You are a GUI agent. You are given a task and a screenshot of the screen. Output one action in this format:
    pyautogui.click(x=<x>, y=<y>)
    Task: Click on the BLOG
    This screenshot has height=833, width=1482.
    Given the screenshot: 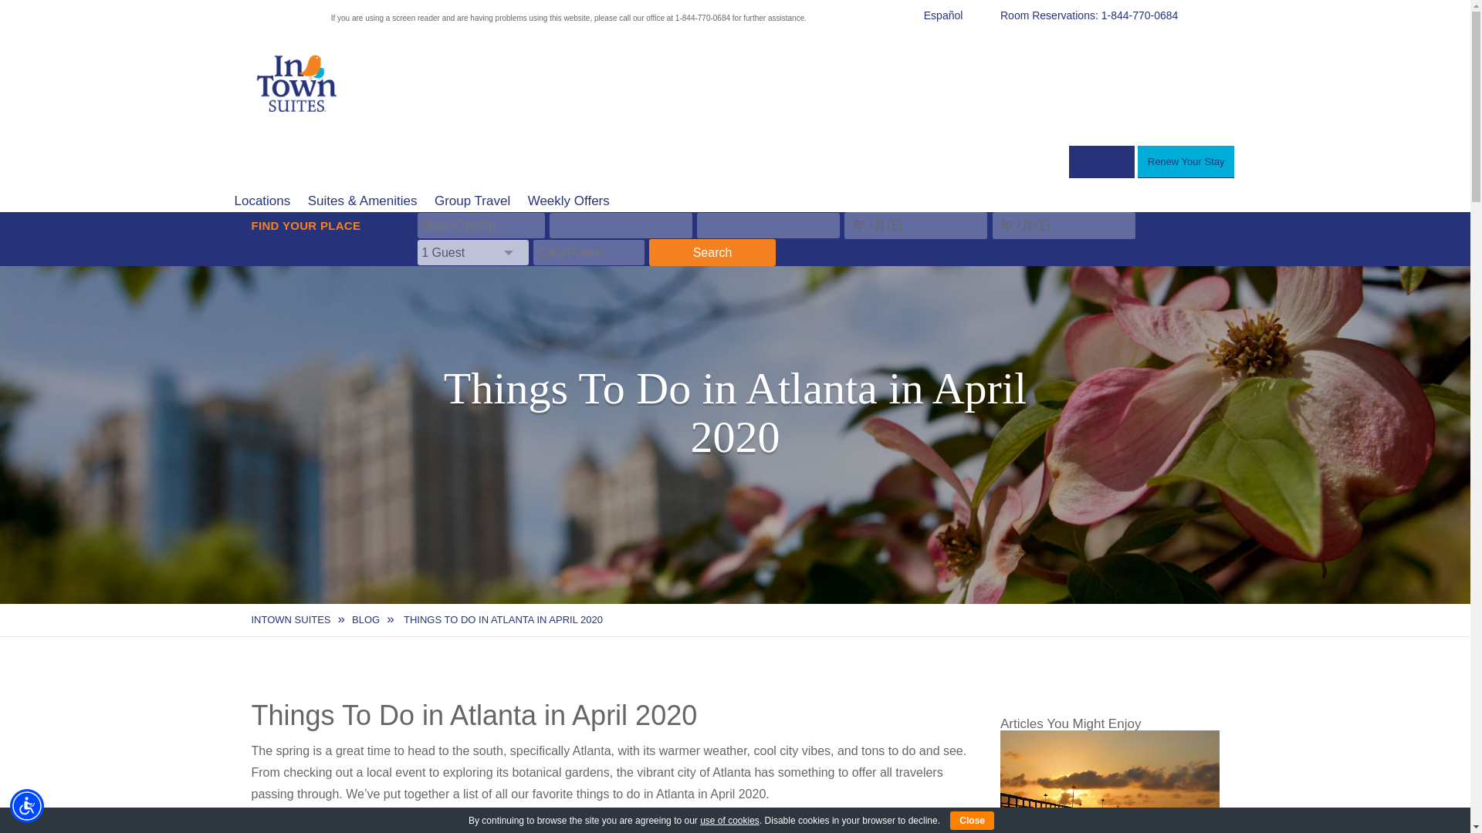 What is the action you would take?
    pyautogui.click(x=366, y=619)
    